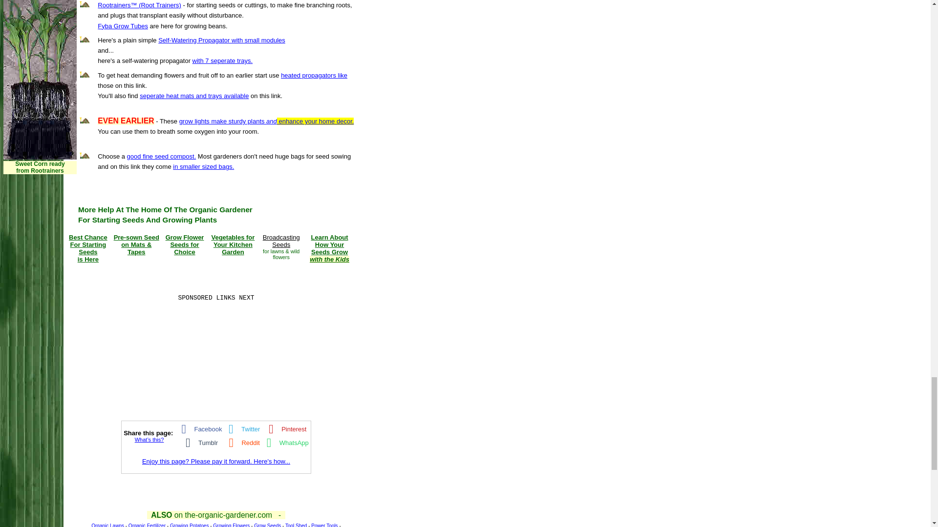 This screenshot has height=527, width=938. What do you see at coordinates (222, 40) in the screenshot?
I see `Self-Watering Propagator` at bounding box center [222, 40].